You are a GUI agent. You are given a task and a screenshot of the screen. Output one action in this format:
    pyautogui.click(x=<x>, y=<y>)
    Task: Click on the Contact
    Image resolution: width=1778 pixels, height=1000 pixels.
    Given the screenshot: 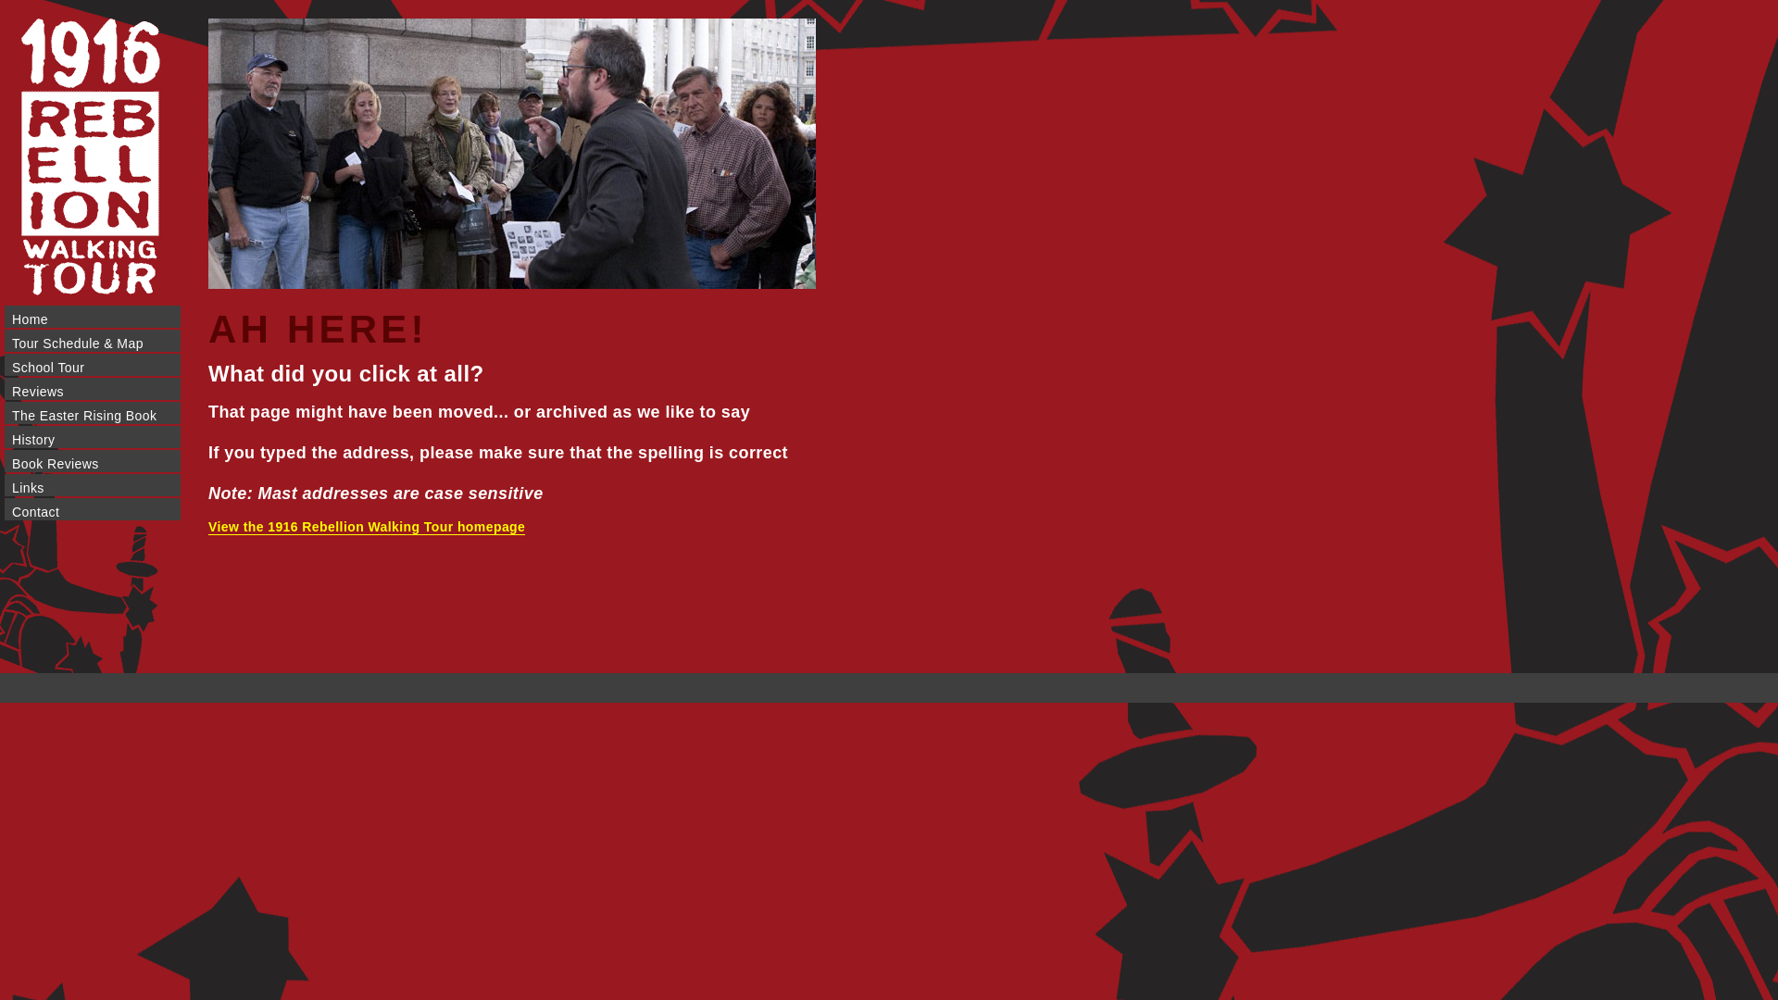 What is the action you would take?
    pyautogui.click(x=93, y=509)
    